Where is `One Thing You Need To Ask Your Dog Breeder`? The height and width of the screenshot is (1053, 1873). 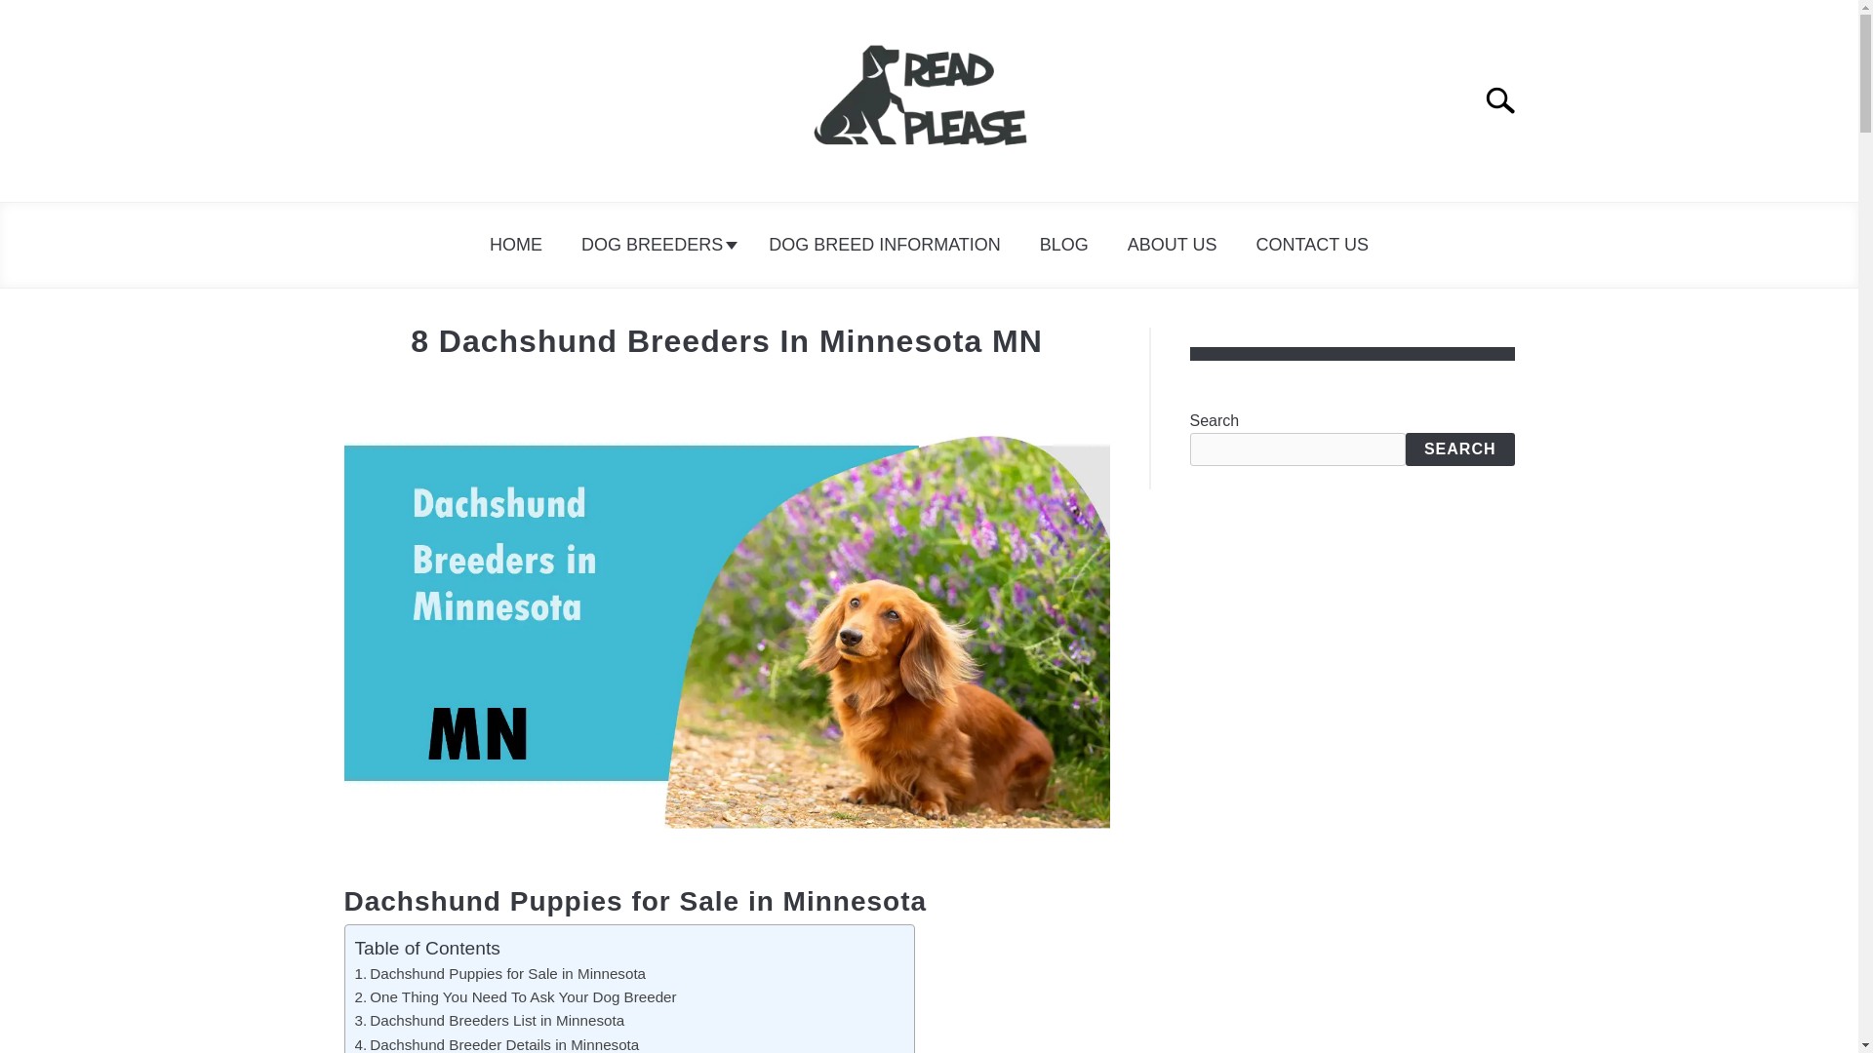 One Thing You Need To Ask Your Dog Breeder is located at coordinates (515, 996).